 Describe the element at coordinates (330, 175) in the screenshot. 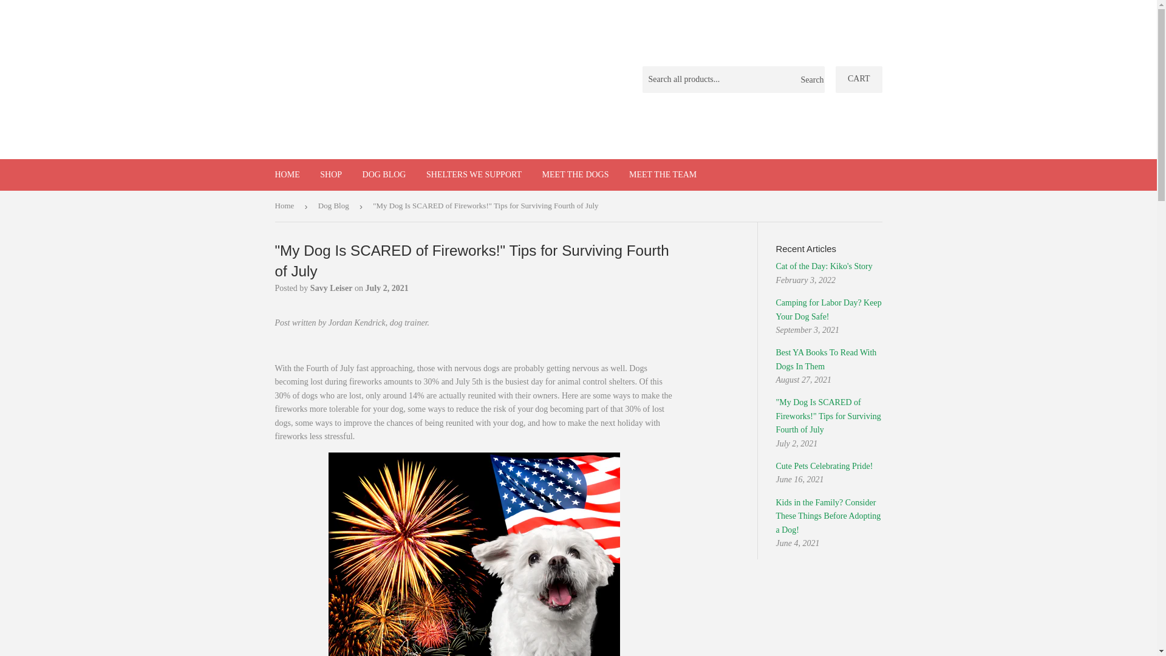

I see `SHOP` at that location.